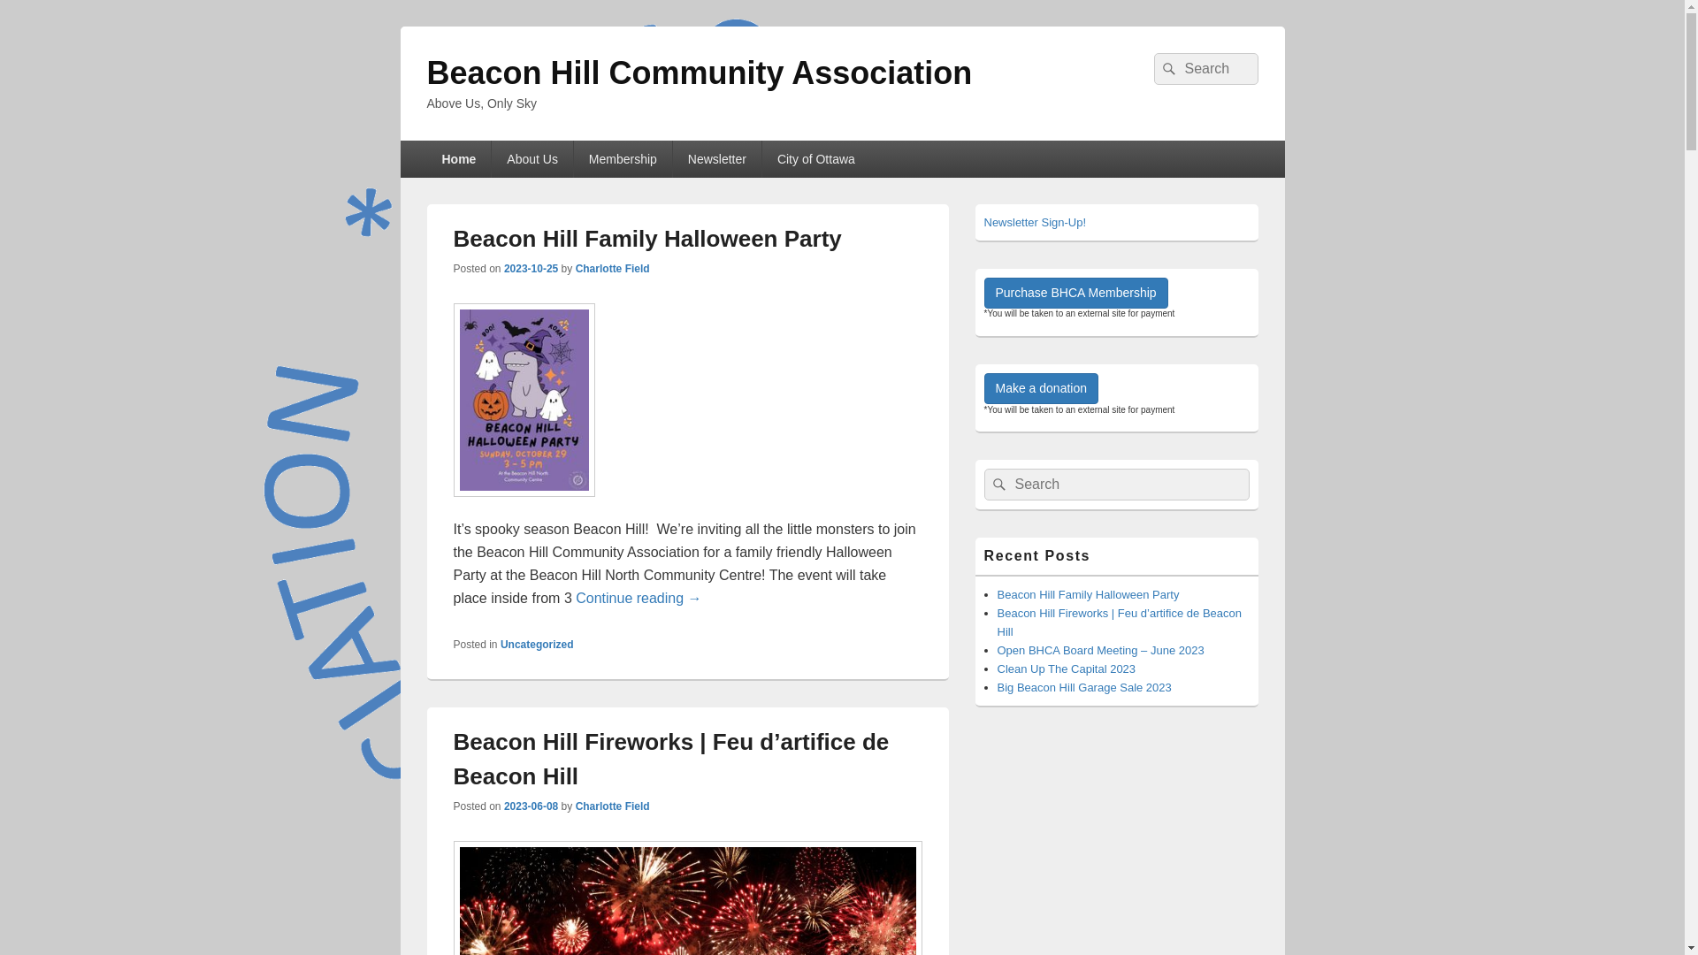 This screenshot has height=955, width=1698. What do you see at coordinates (613, 269) in the screenshot?
I see `Charlotte Field` at bounding box center [613, 269].